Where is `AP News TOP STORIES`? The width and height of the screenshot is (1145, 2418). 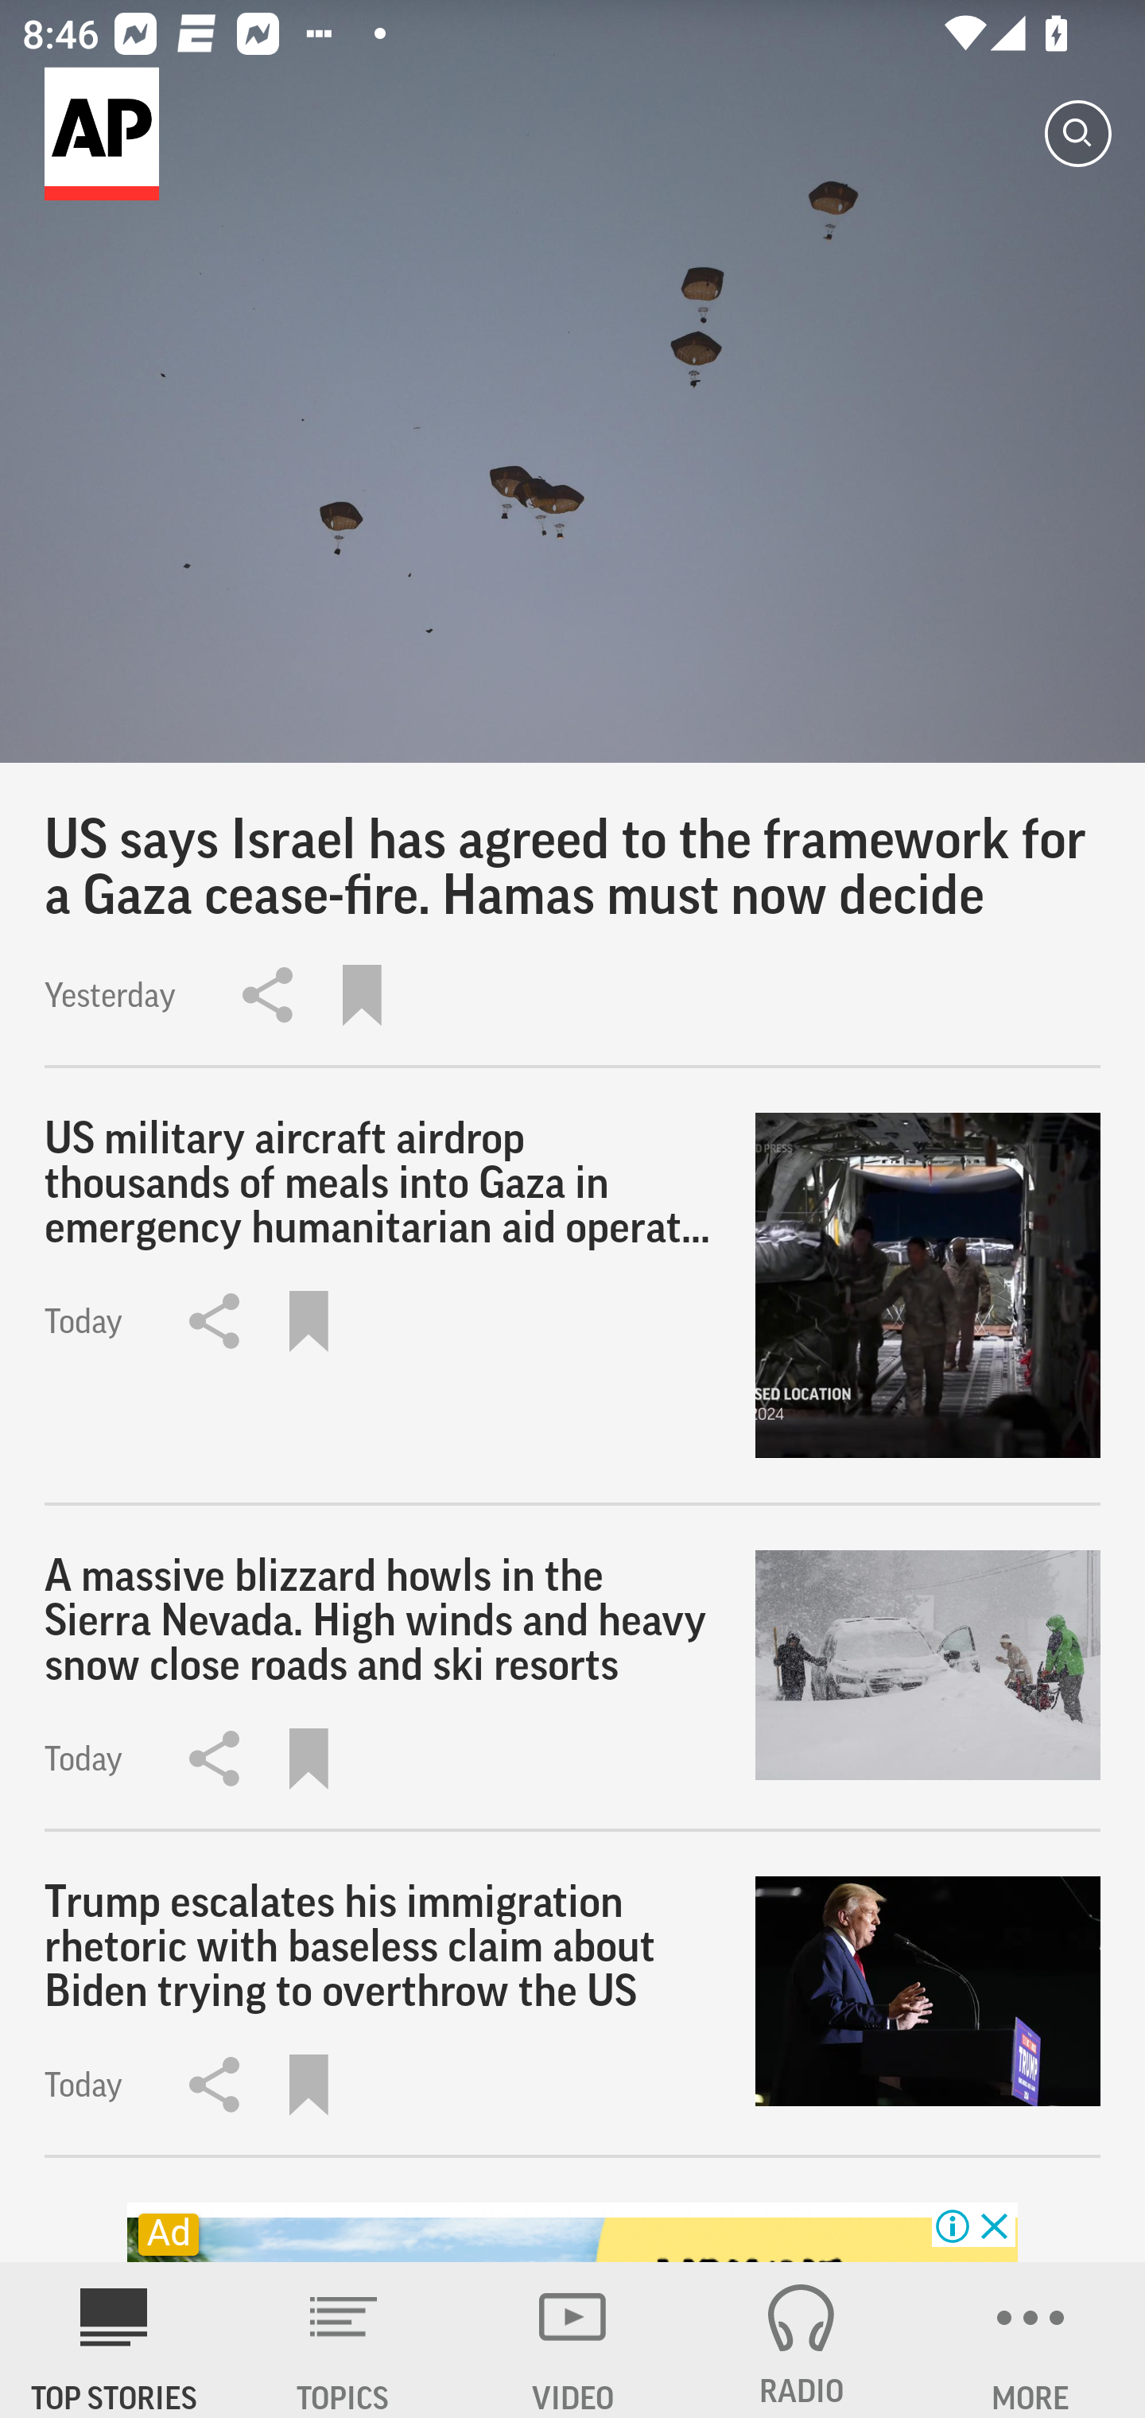 AP News TOP STORIES is located at coordinates (114, 2340).